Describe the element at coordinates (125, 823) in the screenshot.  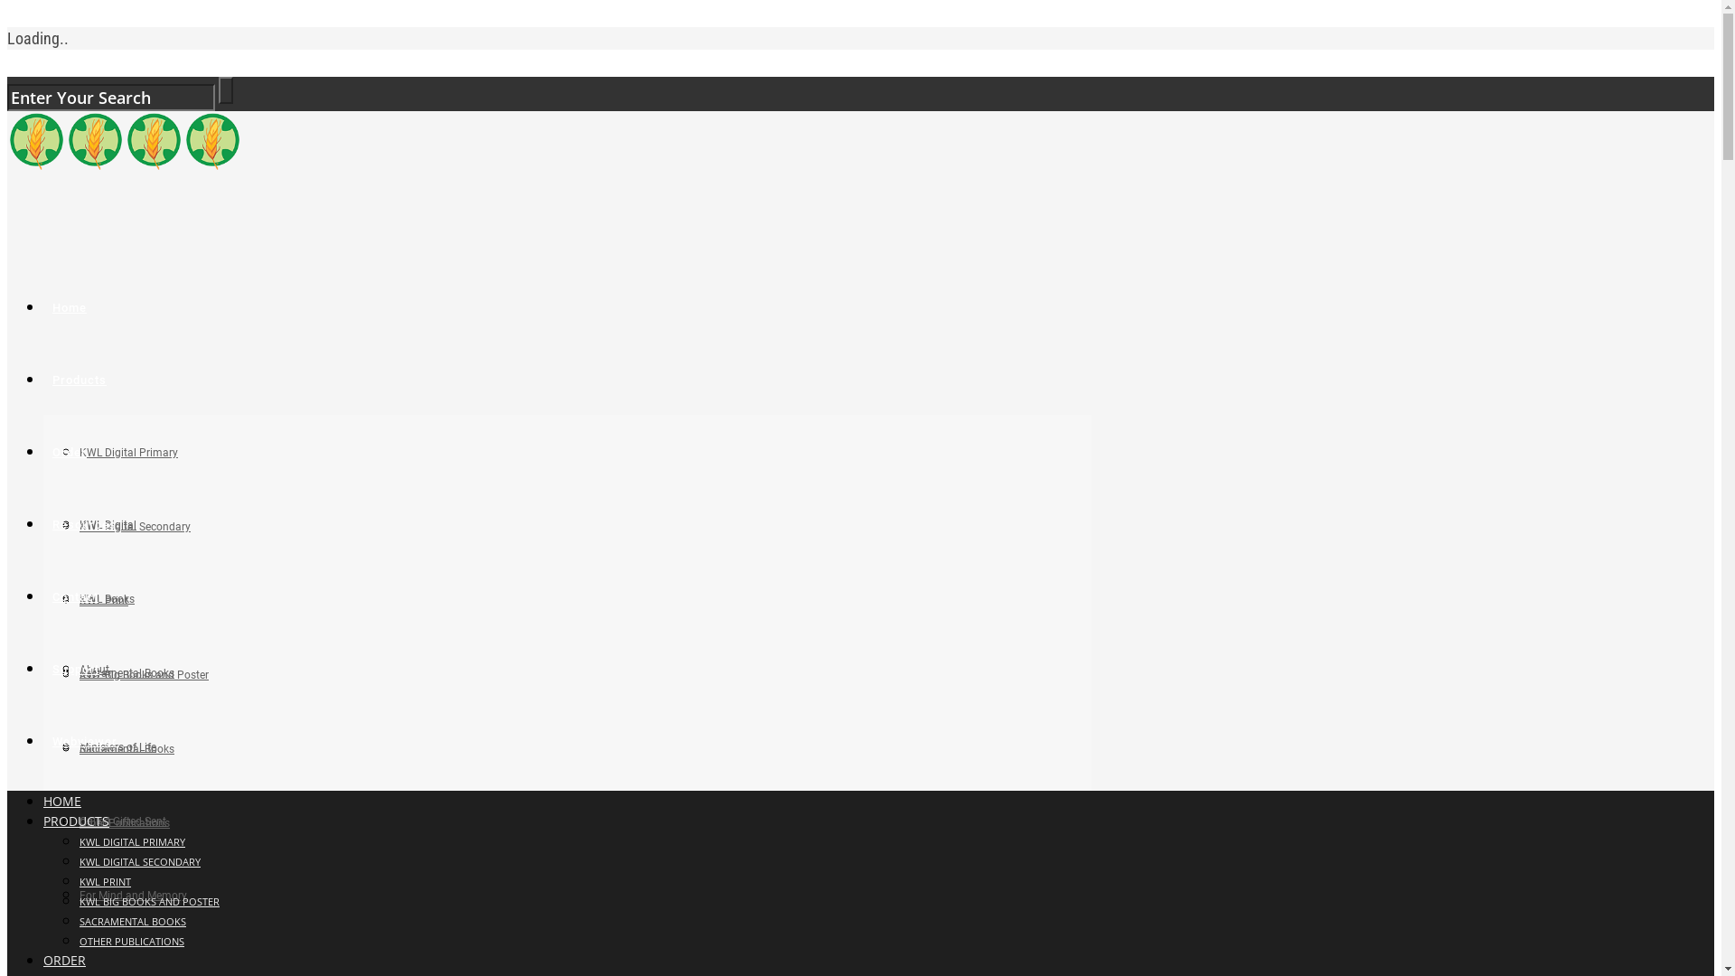
I see `Other Publications` at that location.